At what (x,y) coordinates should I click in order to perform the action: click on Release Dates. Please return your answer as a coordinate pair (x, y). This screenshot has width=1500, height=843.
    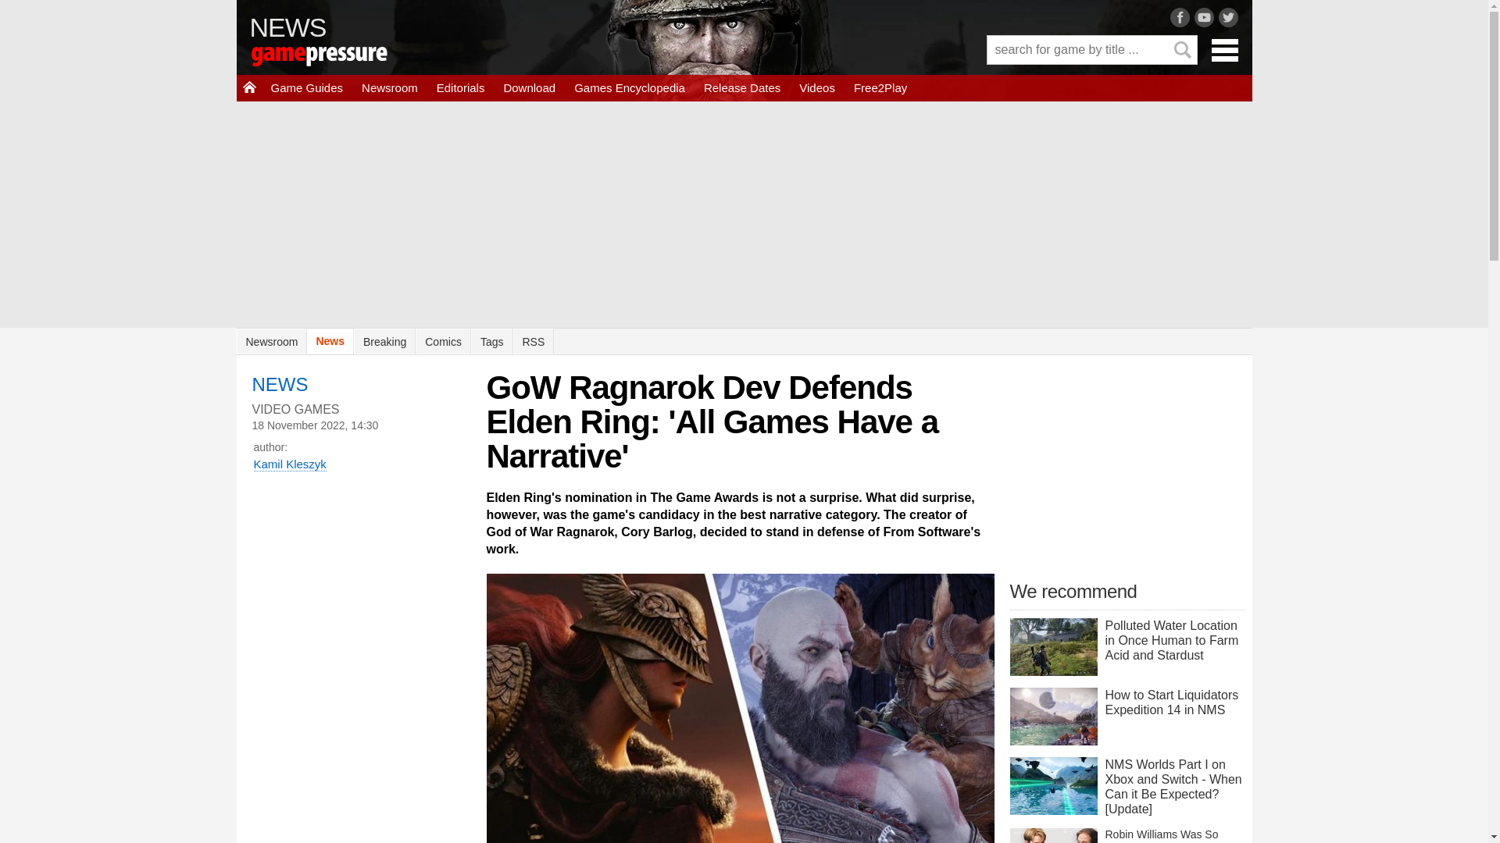
    Looking at the image, I should click on (742, 87).